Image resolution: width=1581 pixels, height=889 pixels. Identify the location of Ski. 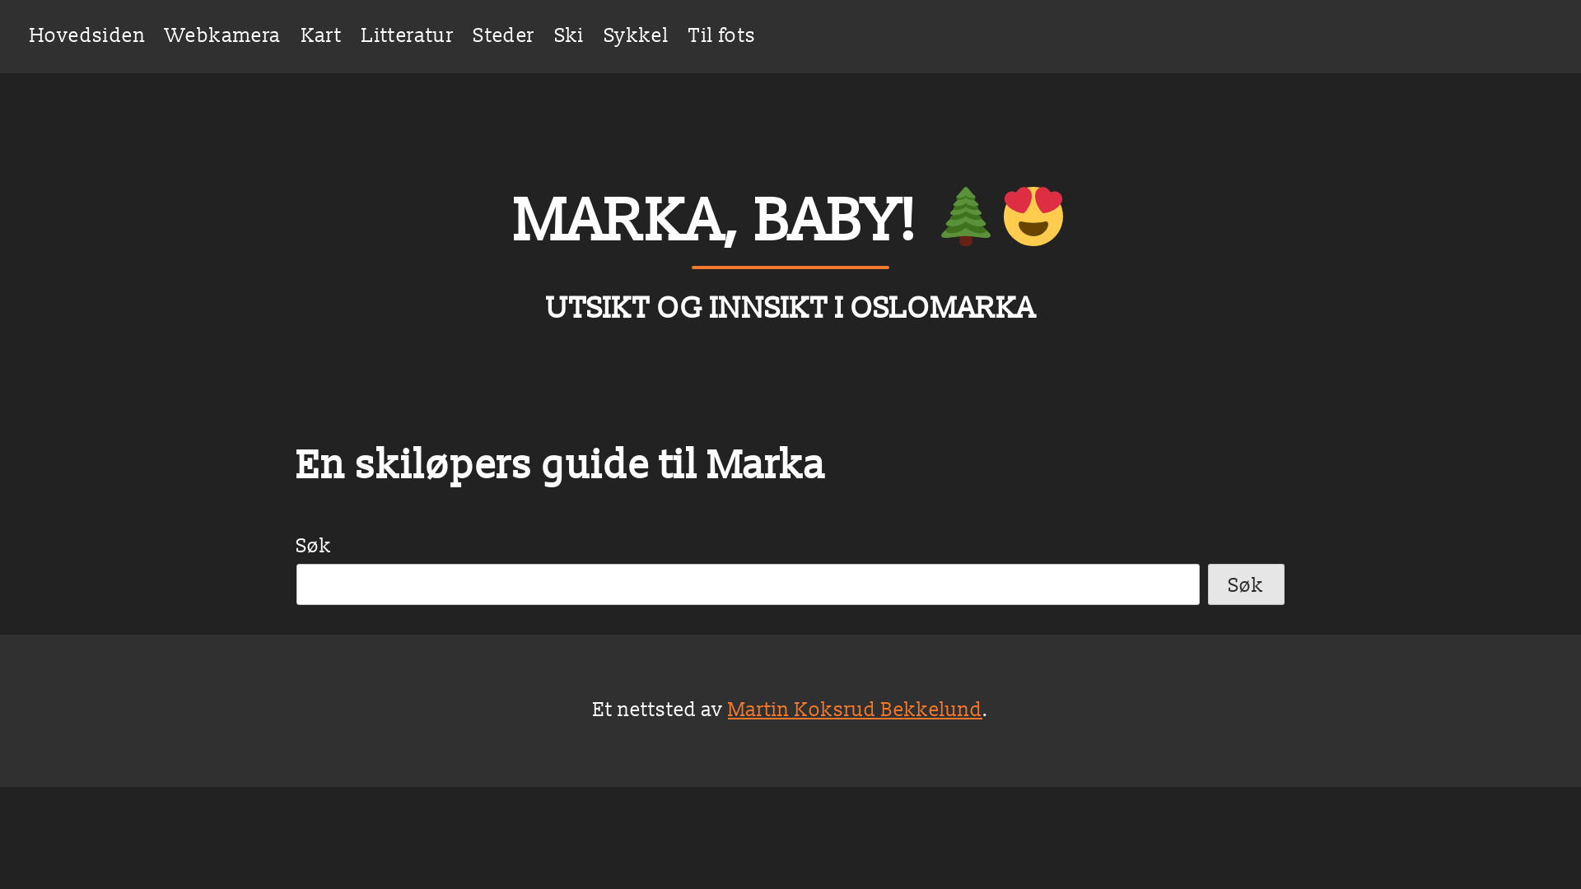
(570, 36).